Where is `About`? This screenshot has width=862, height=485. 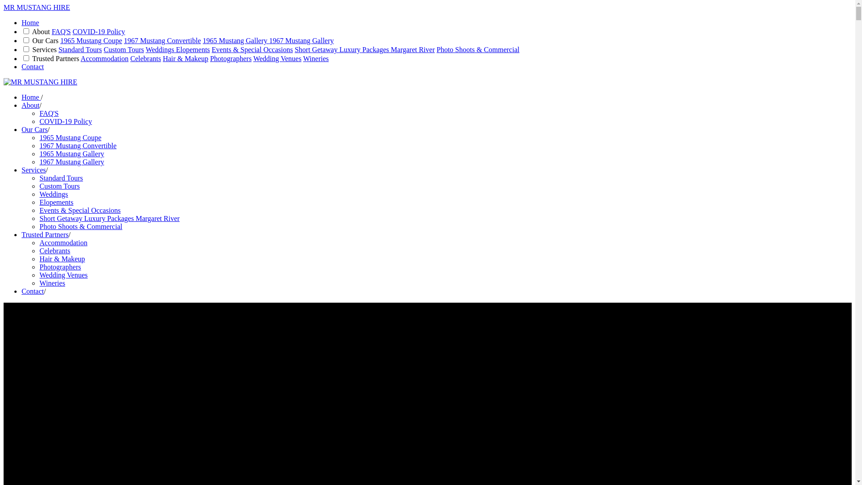 About is located at coordinates (31, 105).